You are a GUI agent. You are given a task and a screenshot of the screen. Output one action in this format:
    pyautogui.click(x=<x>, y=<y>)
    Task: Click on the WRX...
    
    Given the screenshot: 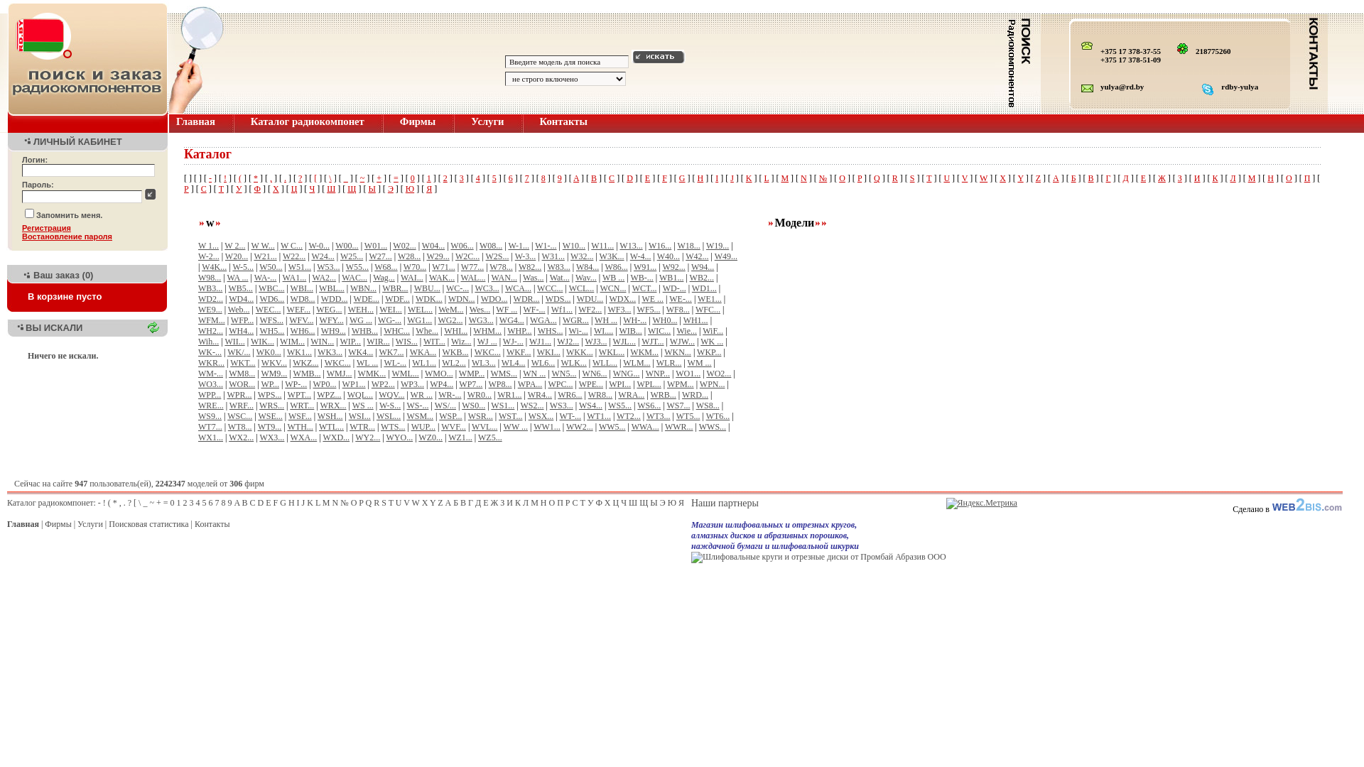 What is the action you would take?
    pyautogui.click(x=334, y=406)
    